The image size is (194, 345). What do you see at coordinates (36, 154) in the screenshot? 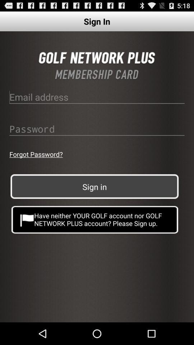
I see `choose app on the left` at bounding box center [36, 154].